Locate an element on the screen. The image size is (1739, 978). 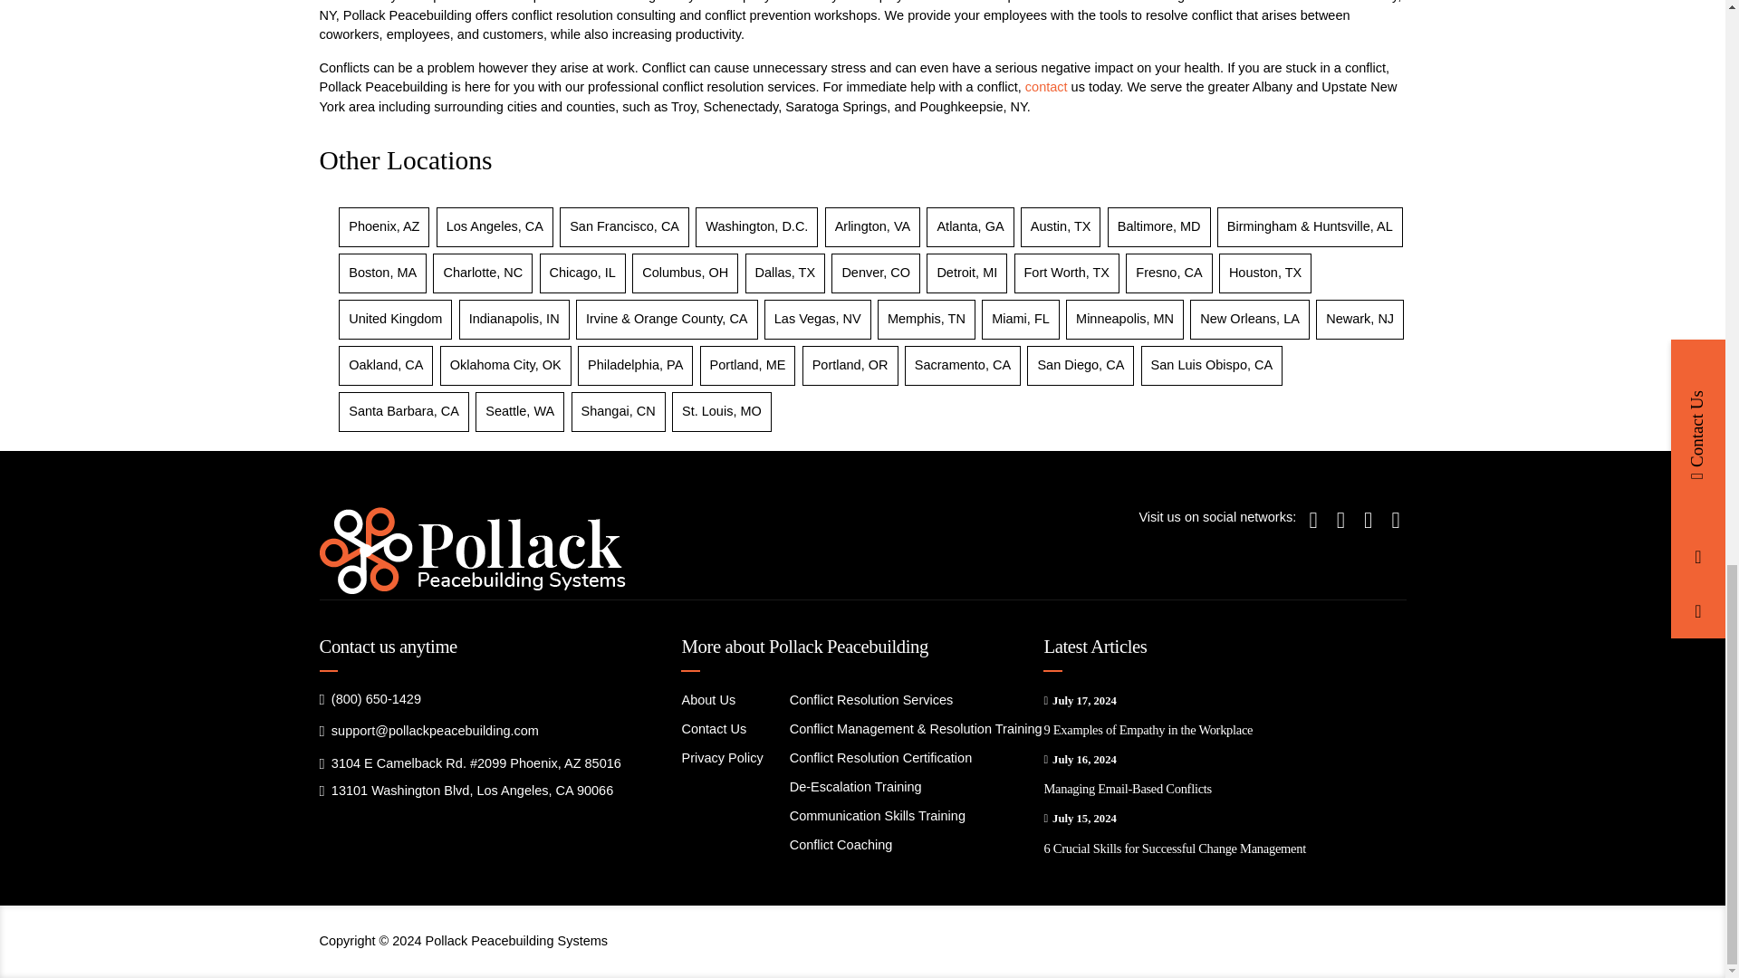
Atlanta, GA is located at coordinates (969, 226).